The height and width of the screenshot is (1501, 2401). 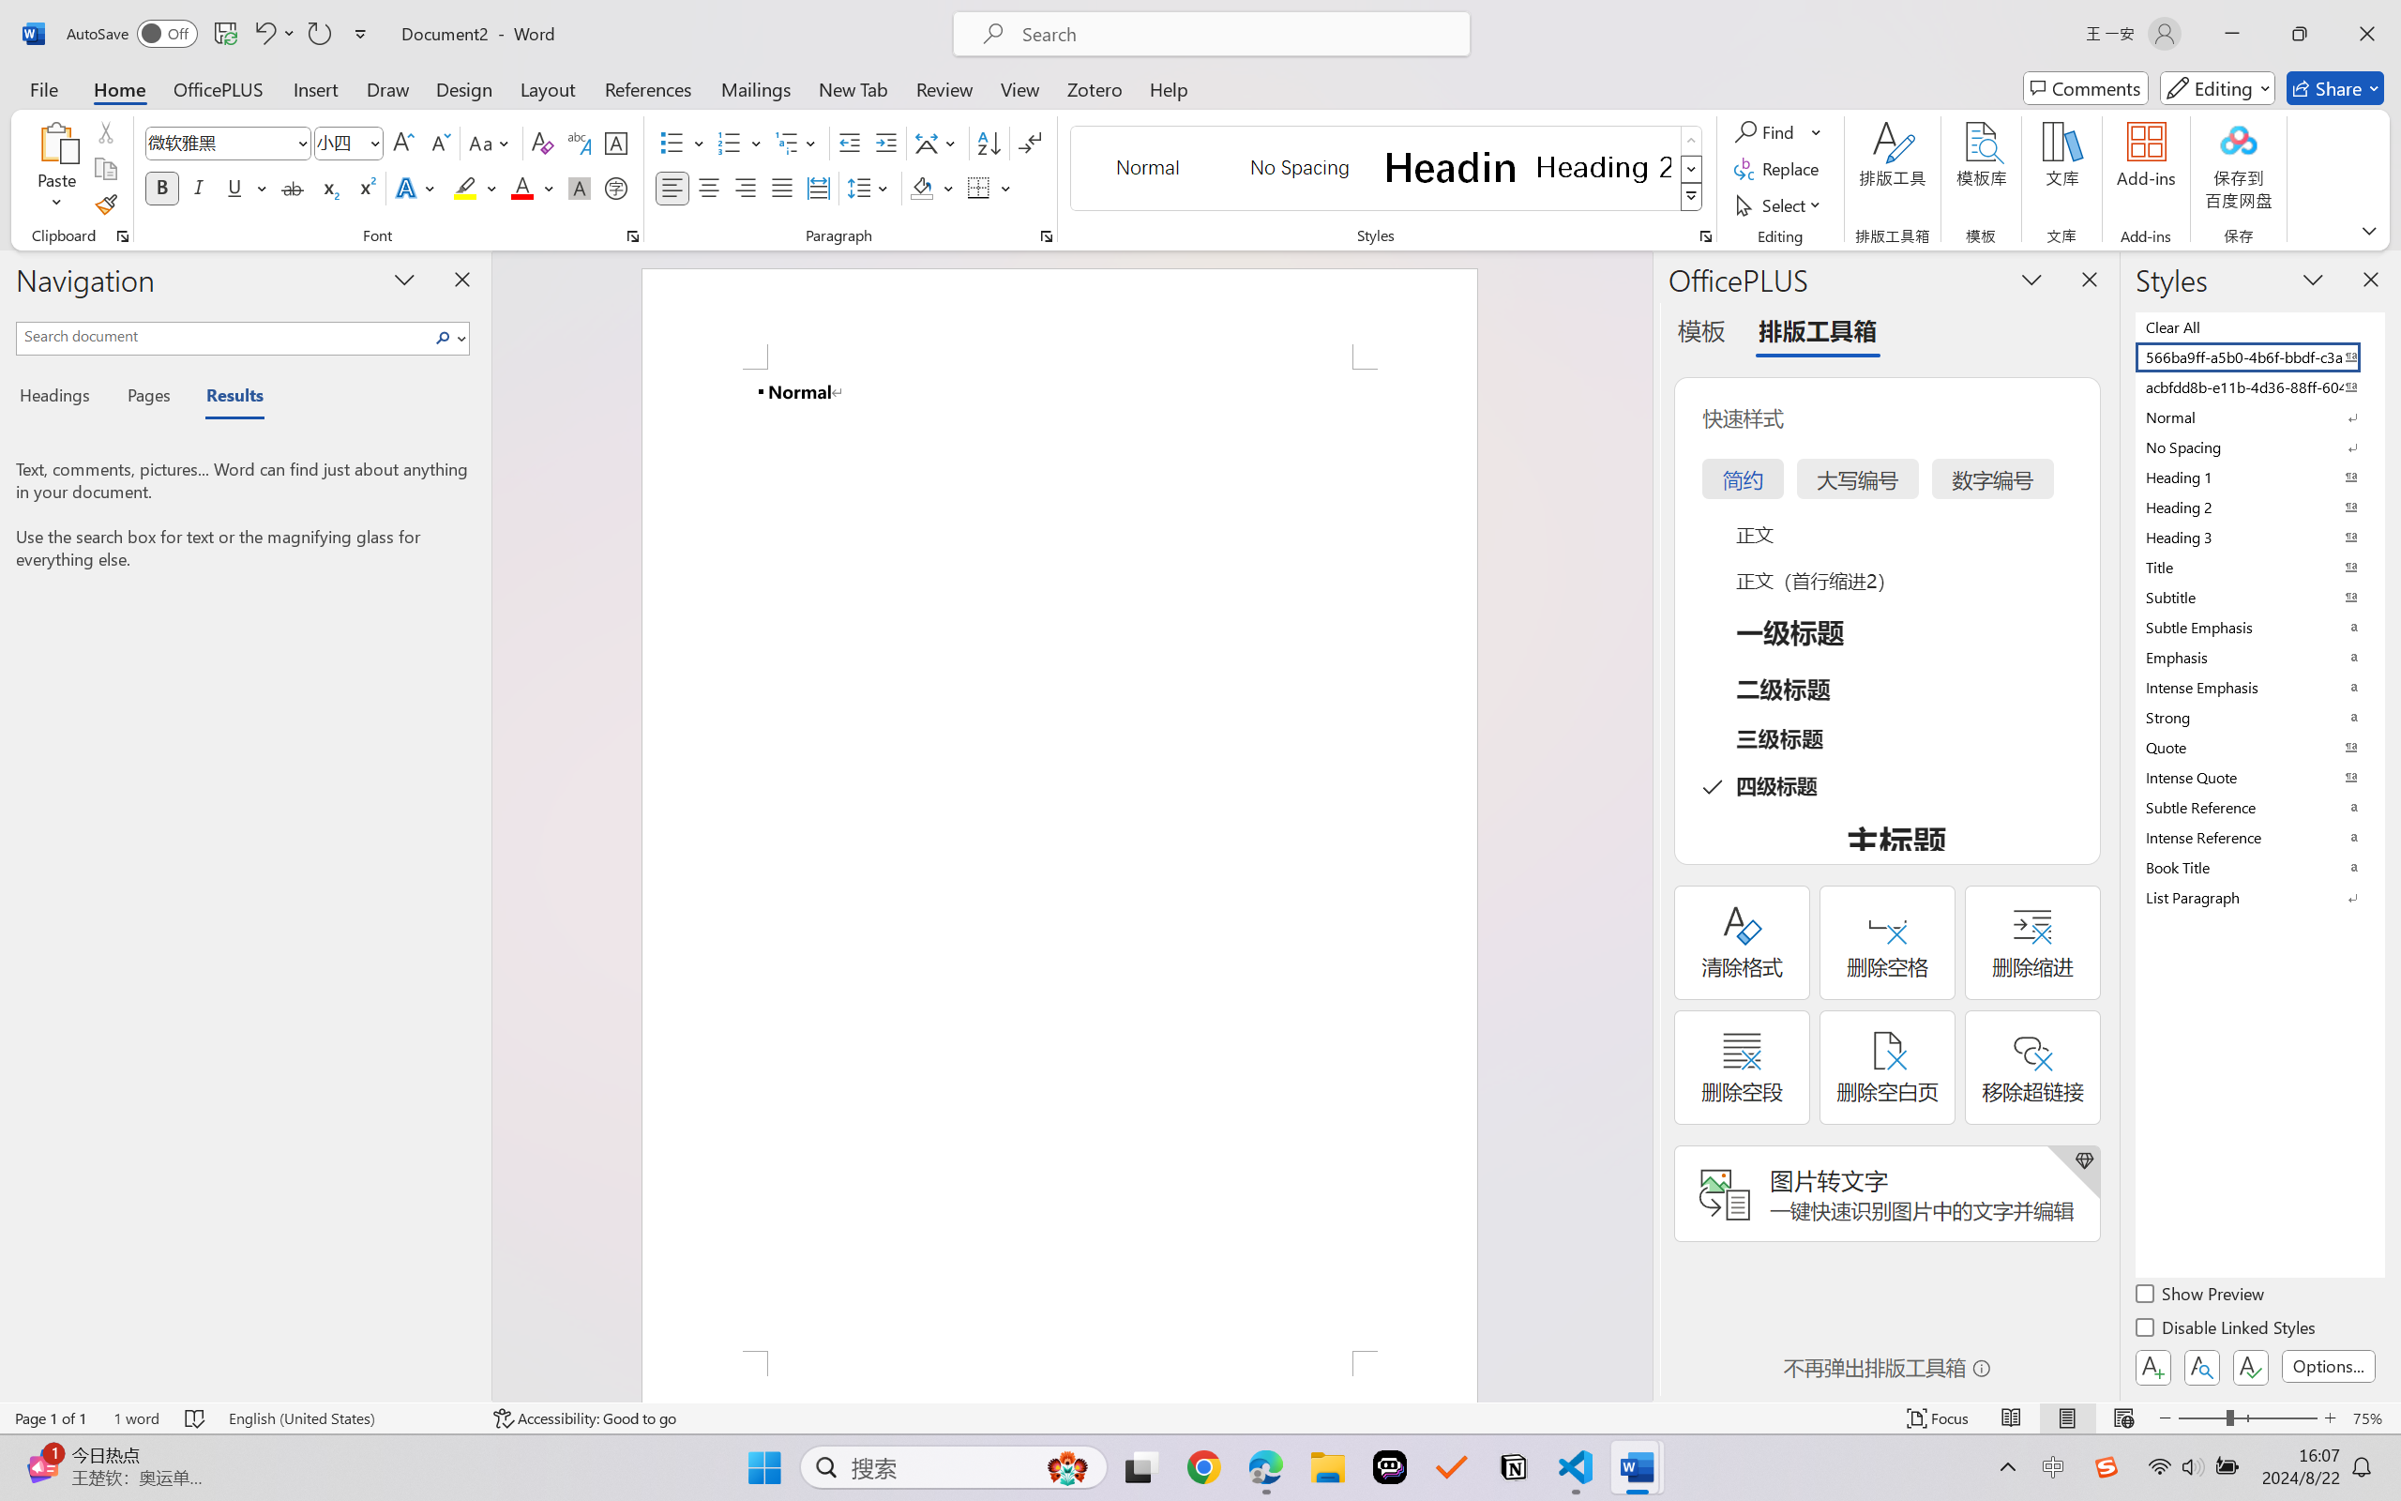 What do you see at coordinates (747, 188) in the screenshot?
I see `Align Right` at bounding box center [747, 188].